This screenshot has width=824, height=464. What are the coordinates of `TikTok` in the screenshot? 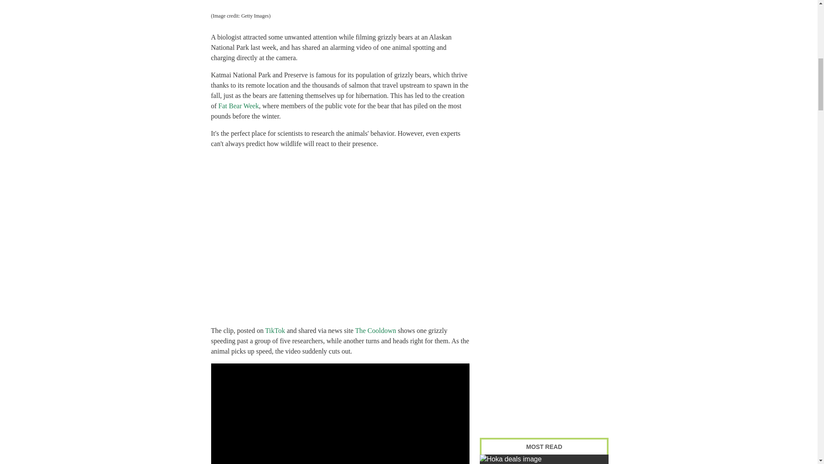 It's located at (275, 330).